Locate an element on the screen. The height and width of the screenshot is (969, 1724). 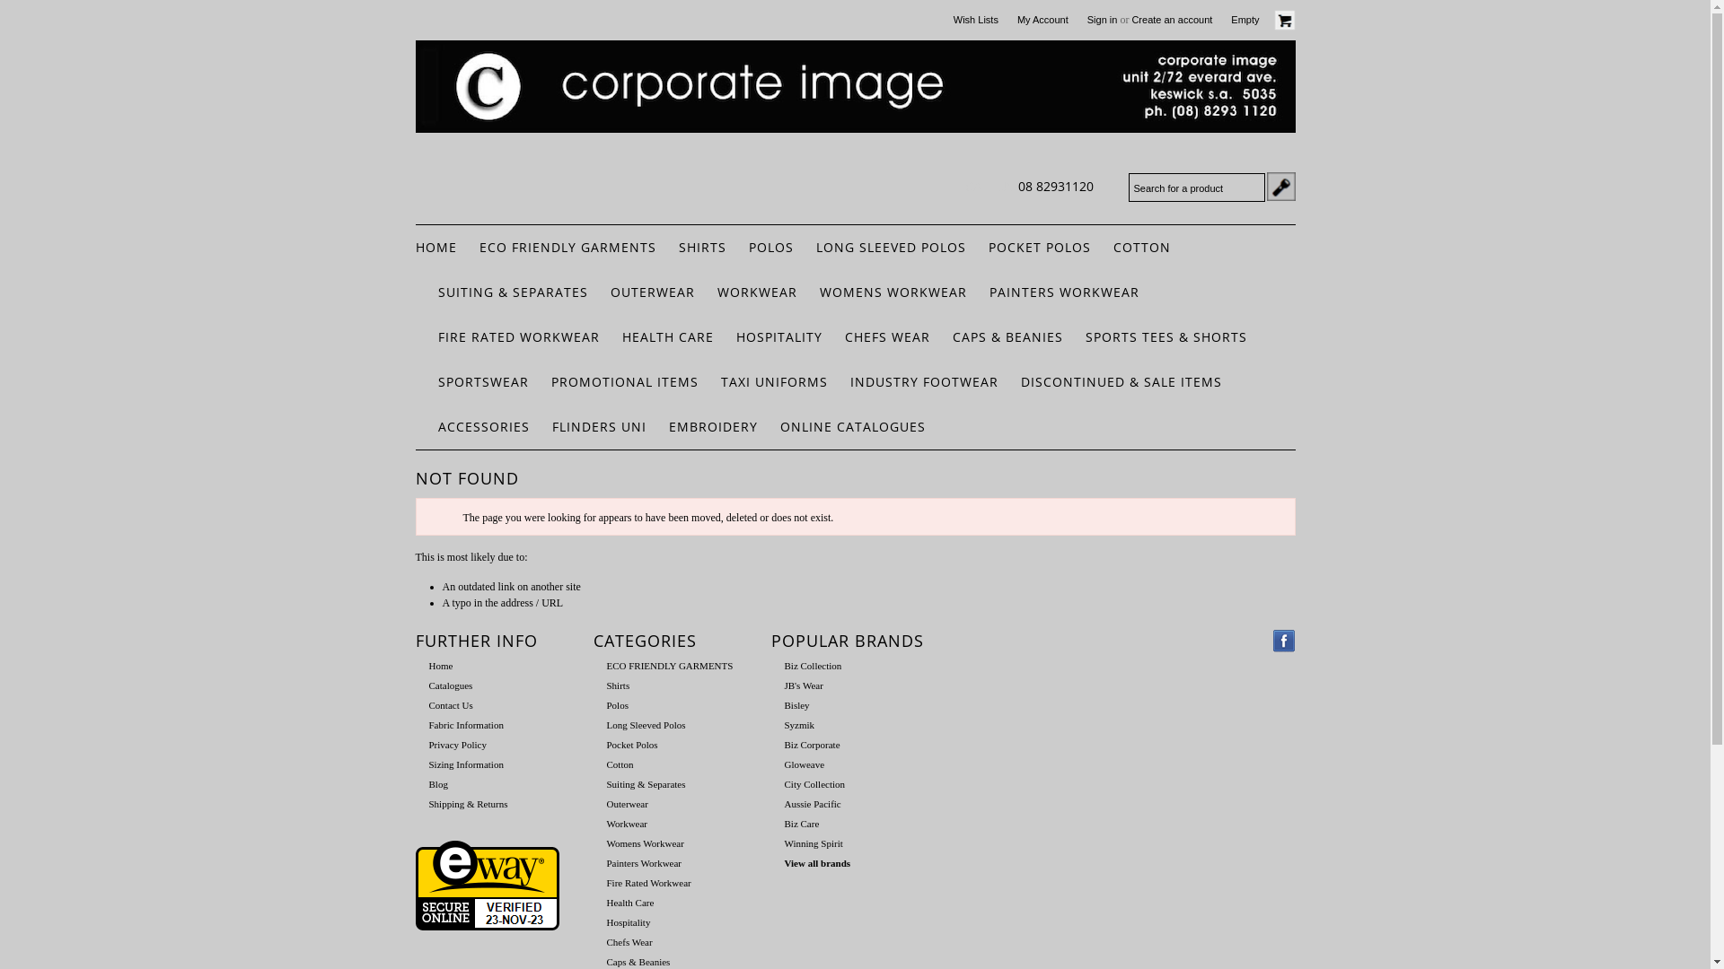
Fabric Information is located at coordinates (467, 725).